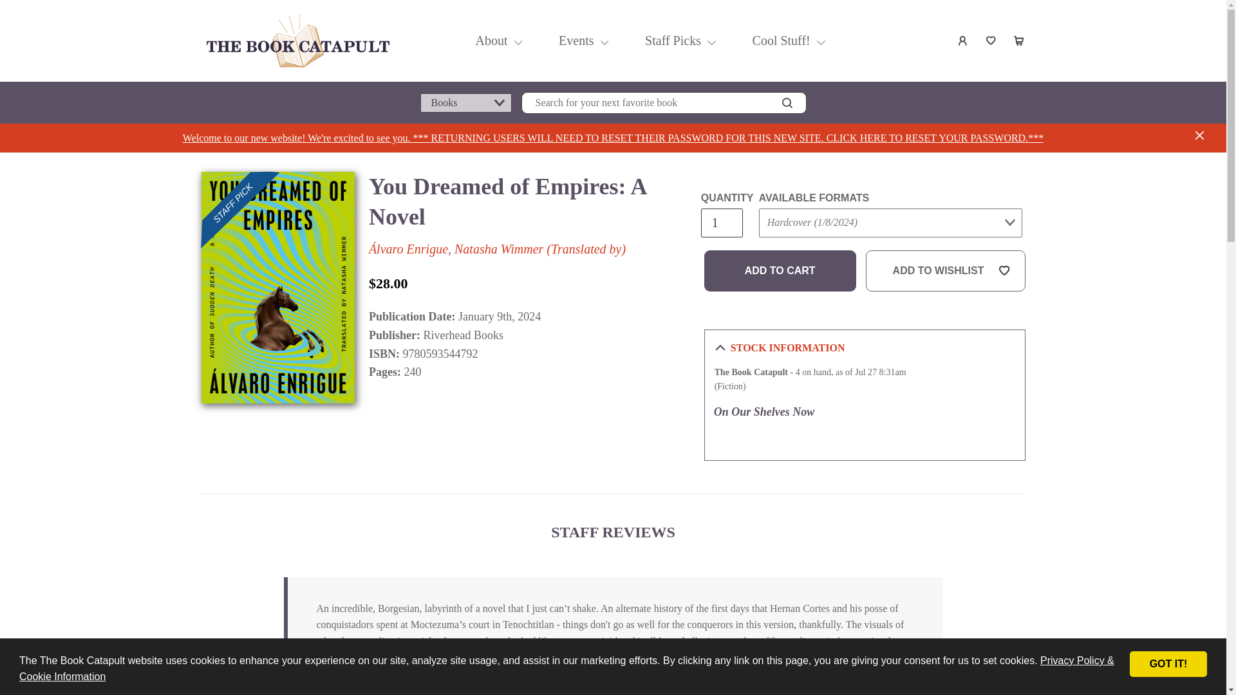  What do you see at coordinates (576, 40) in the screenshot?
I see `Events` at bounding box center [576, 40].